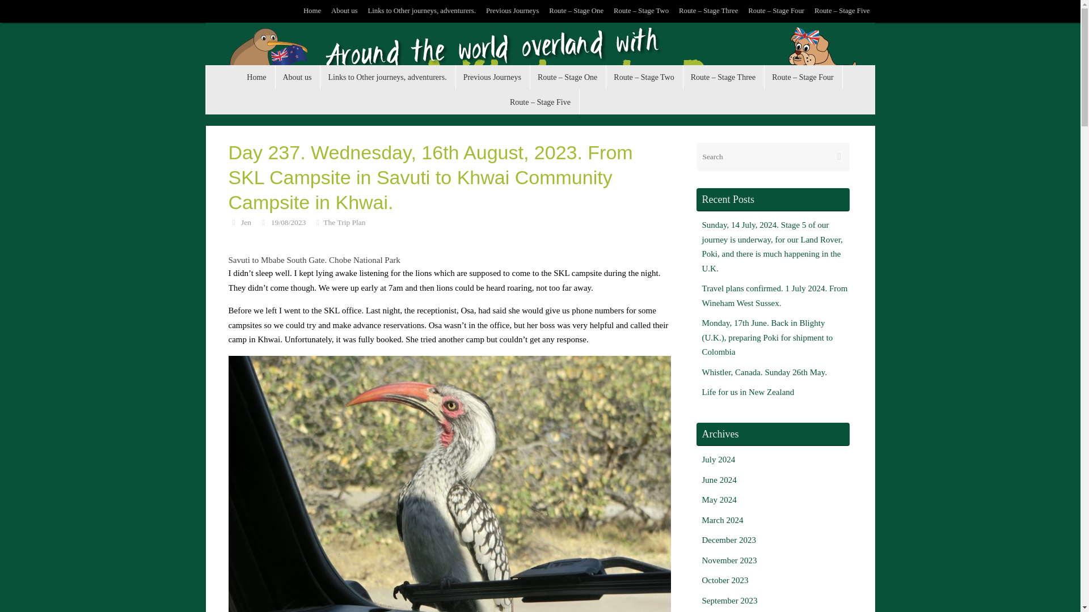 Image resolution: width=1089 pixels, height=612 pixels. What do you see at coordinates (512, 11) in the screenshot?
I see `Previous Journeys` at bounding box center [512, 11].